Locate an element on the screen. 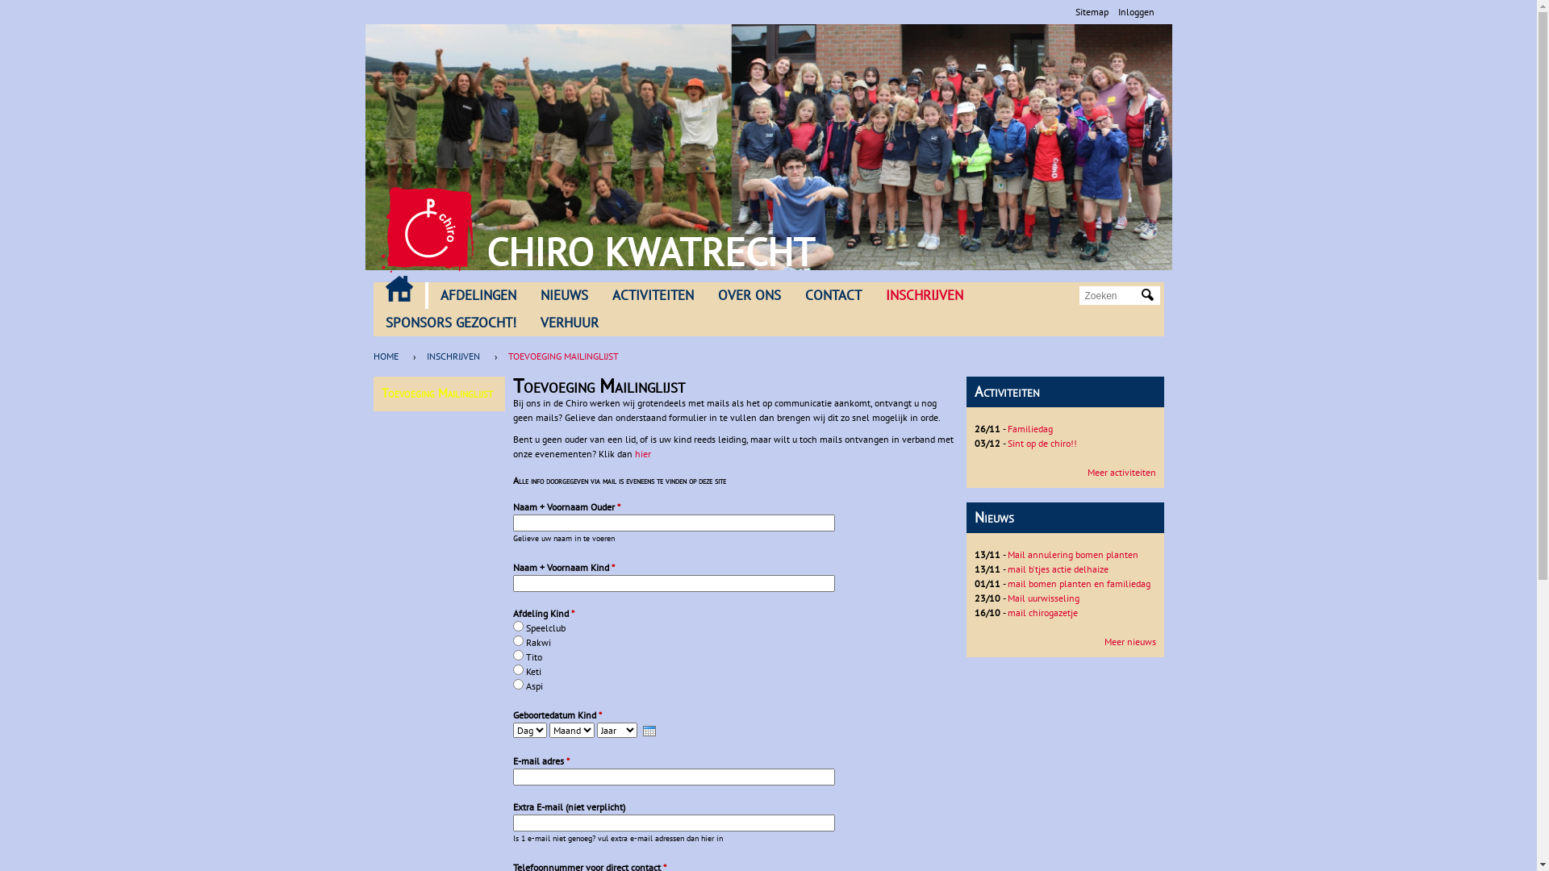 This screenshot has height=871, width=1549. INSCHRIJVEN is located at coordinates (453, 356).